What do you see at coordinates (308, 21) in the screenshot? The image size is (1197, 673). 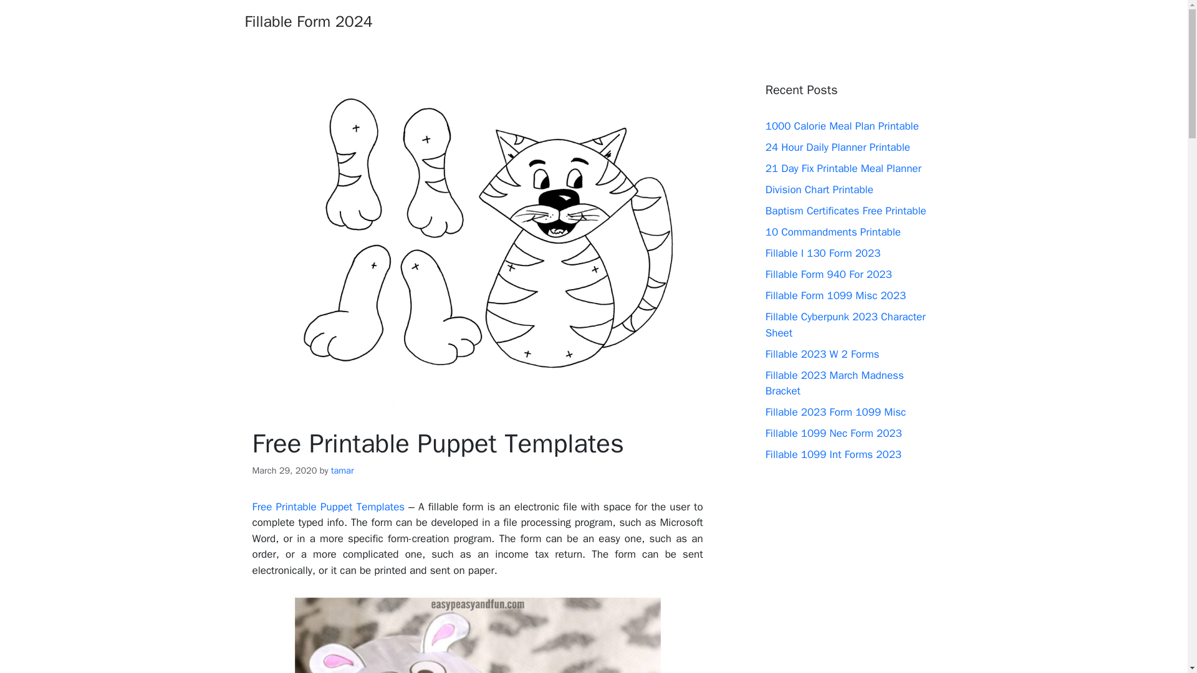 I see `Fillable Form 2024` at bounding box center [308, 21].